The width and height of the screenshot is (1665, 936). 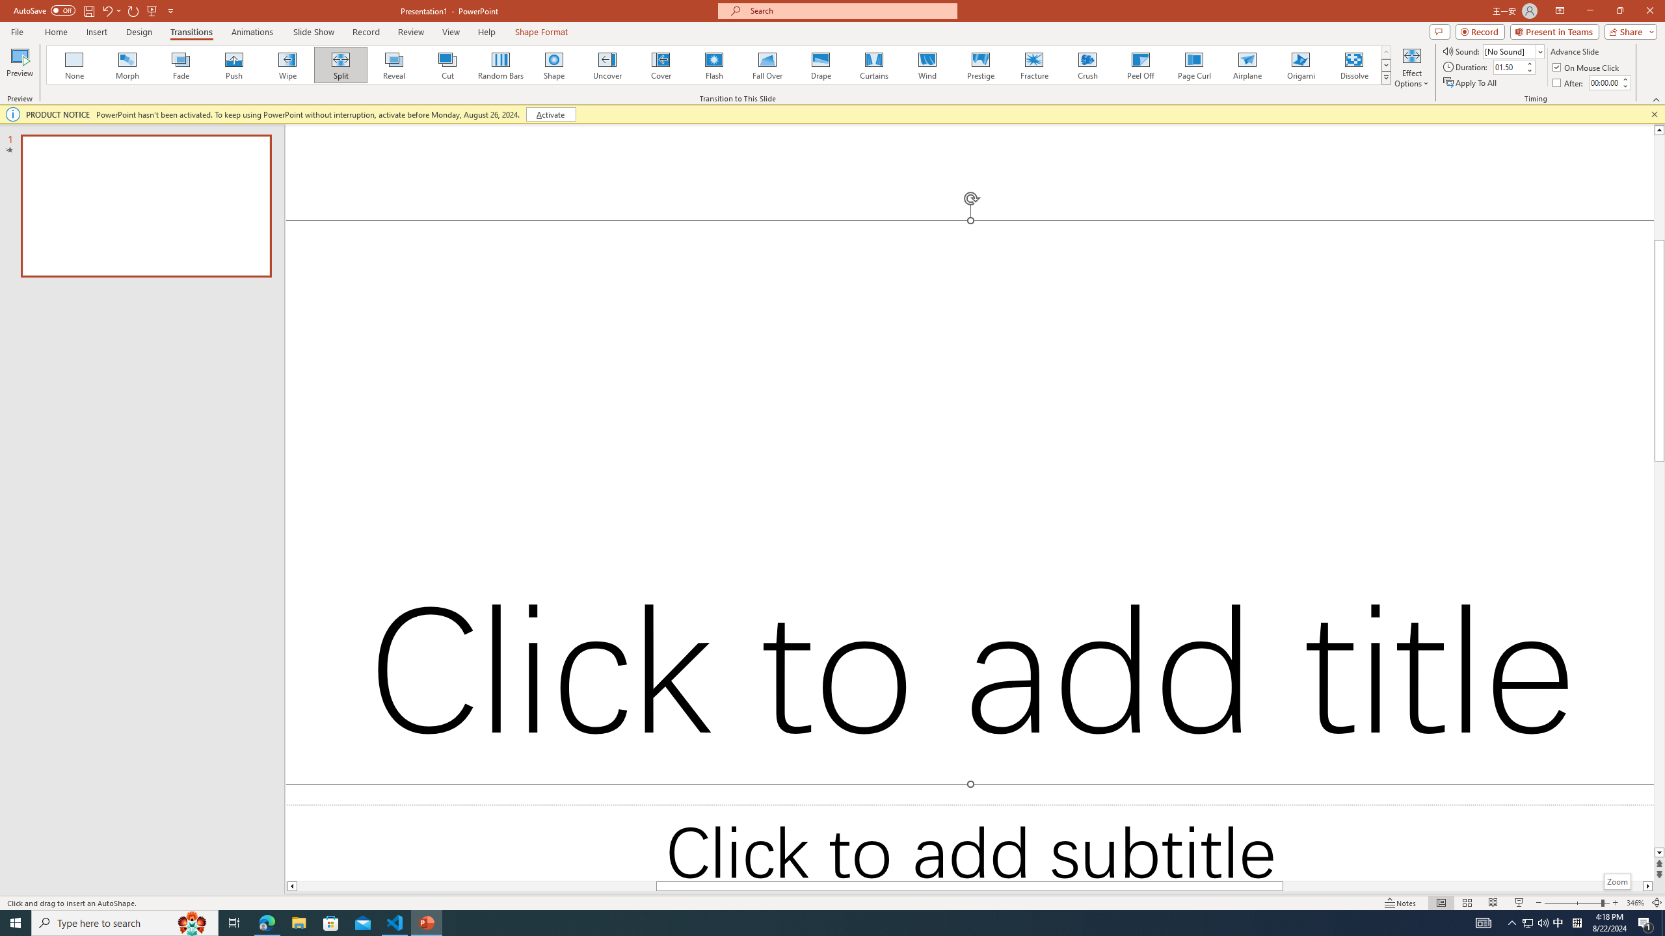 I want to click on Duration, so click(x=1508, y=66).